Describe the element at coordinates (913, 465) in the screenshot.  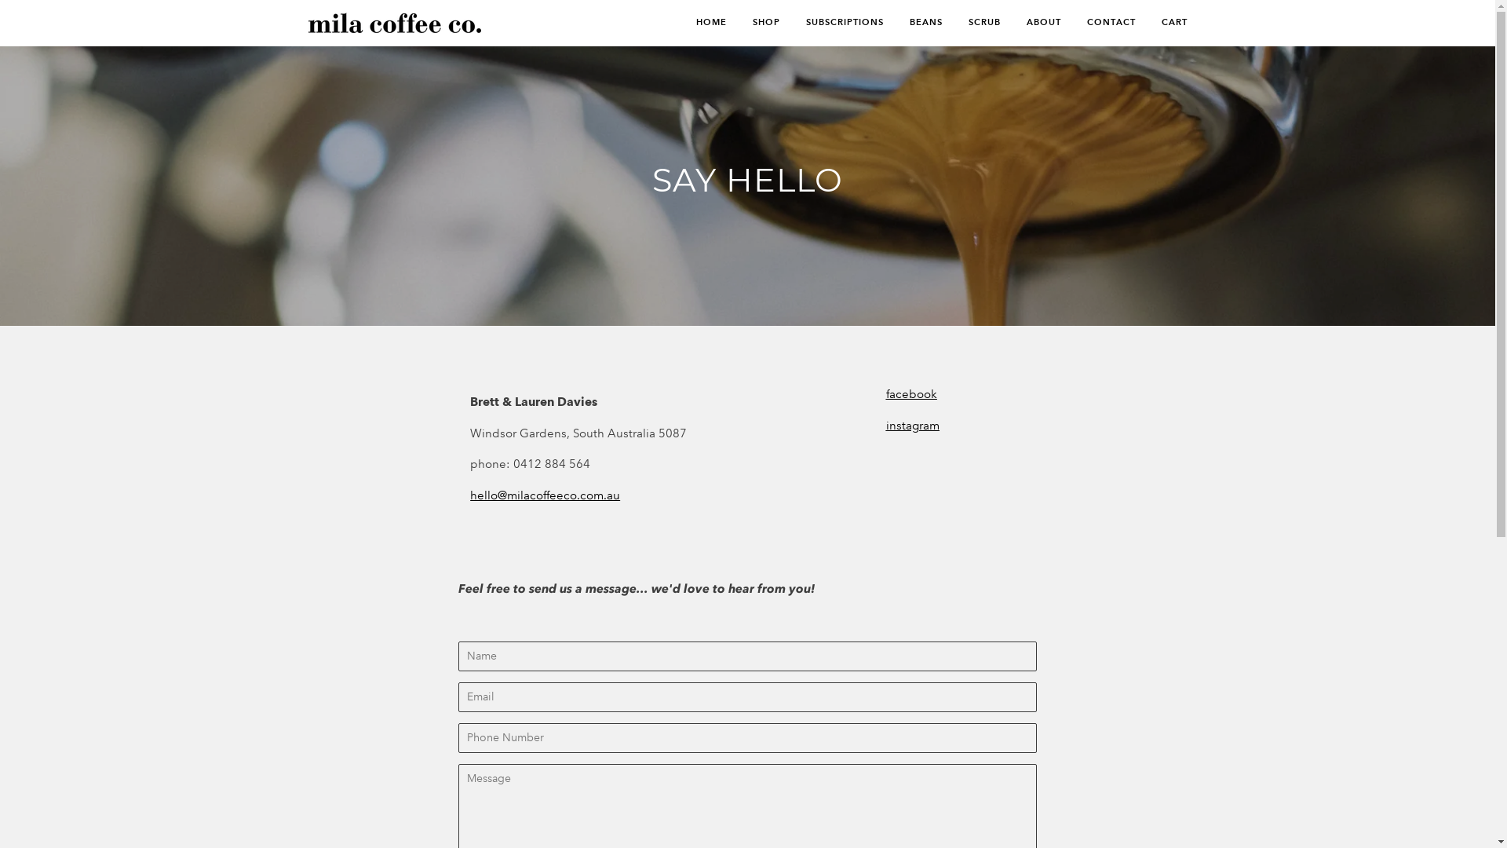
I see `instagram` at that location.